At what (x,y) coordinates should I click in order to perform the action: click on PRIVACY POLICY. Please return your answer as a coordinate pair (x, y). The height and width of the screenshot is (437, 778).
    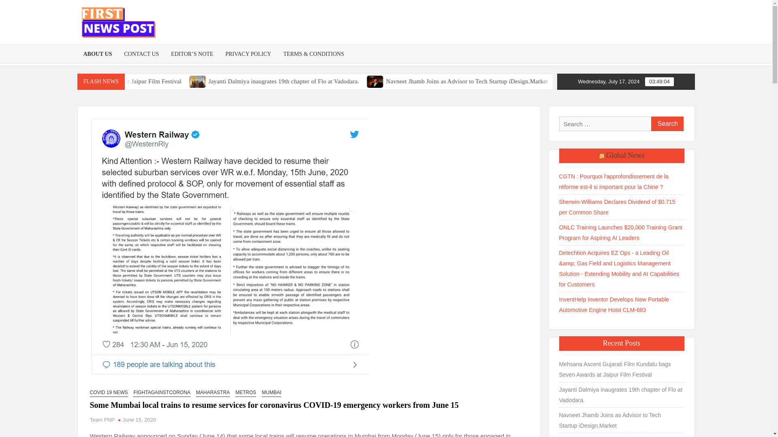
    Looking at the image, I should click on (248, 54).